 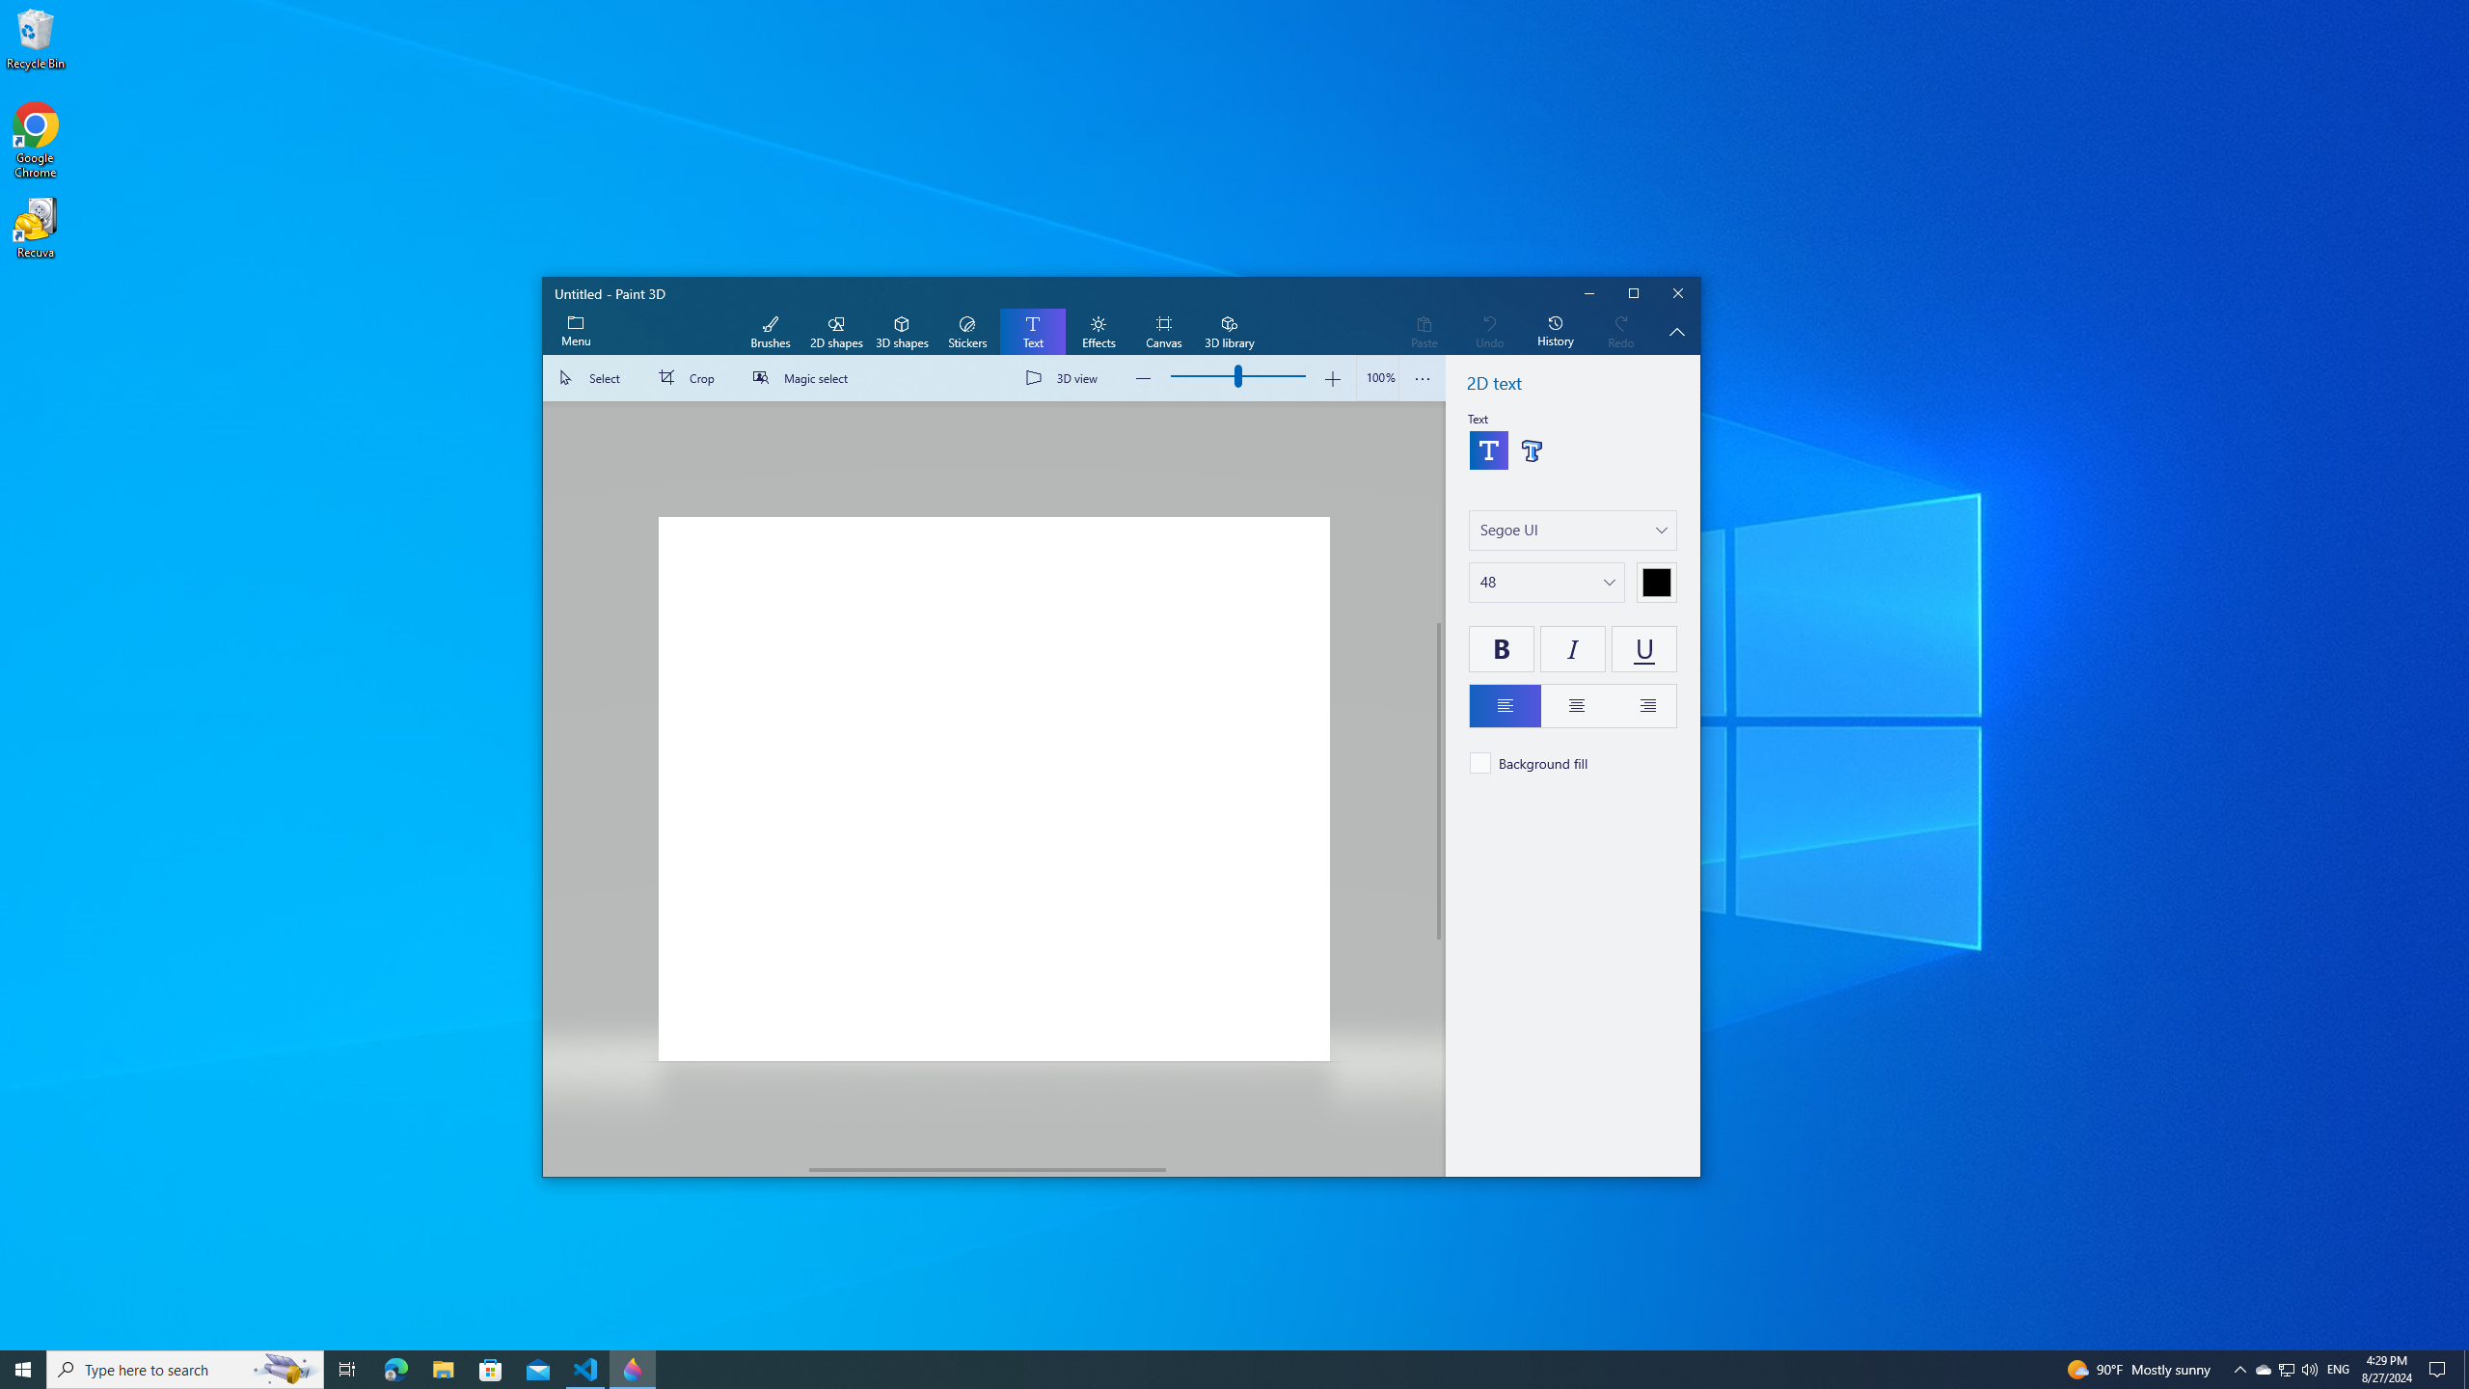 I want to click on Underline your text, so click(x=1643, y=648).